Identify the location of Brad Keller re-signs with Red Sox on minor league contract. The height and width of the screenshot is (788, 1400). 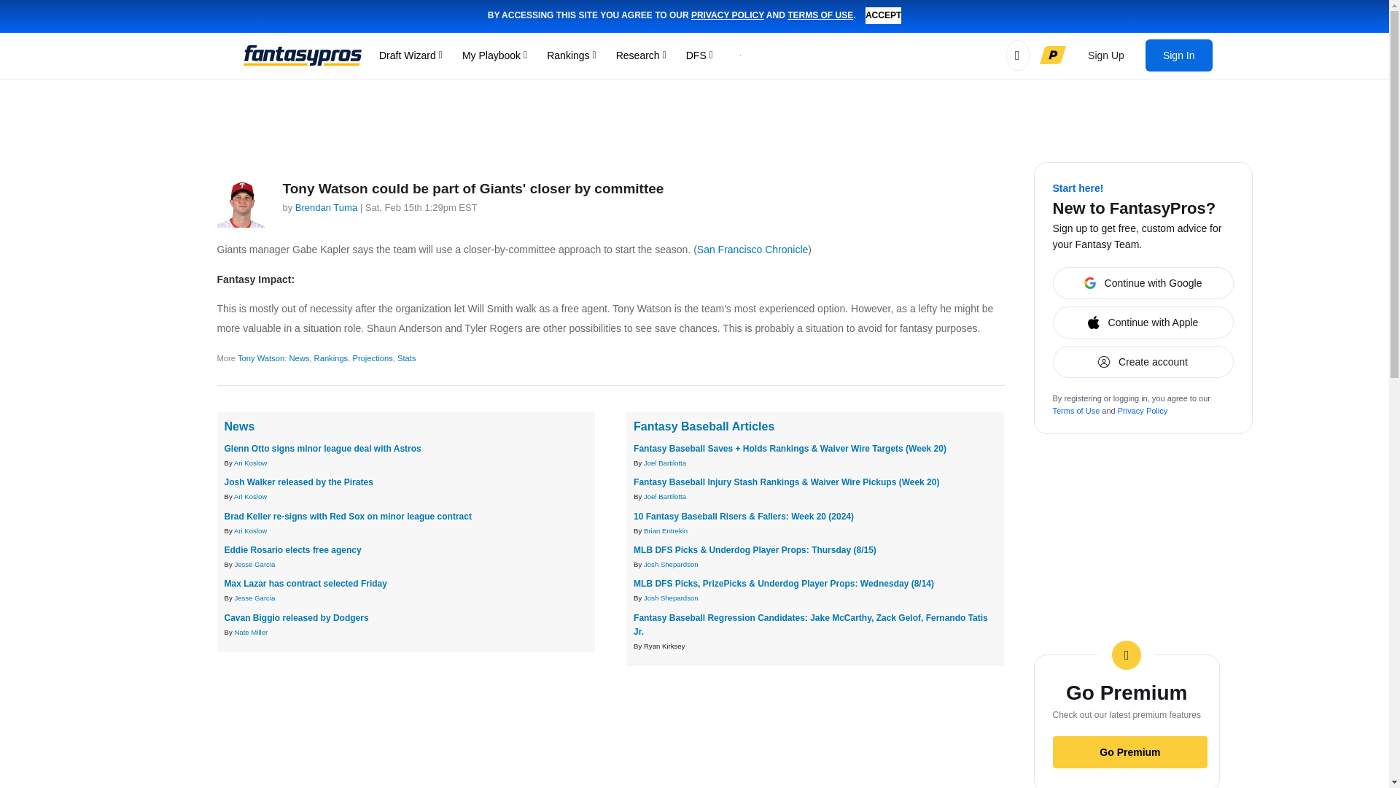
(348, 516).